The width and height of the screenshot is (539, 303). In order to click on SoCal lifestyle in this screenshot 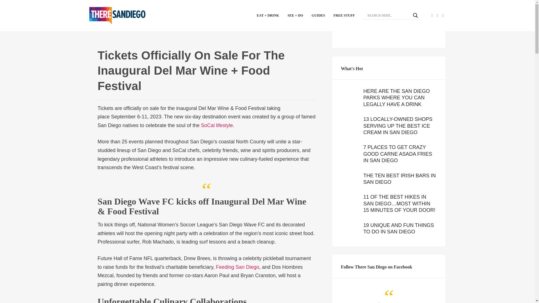, I will do `click(217, 125)`.